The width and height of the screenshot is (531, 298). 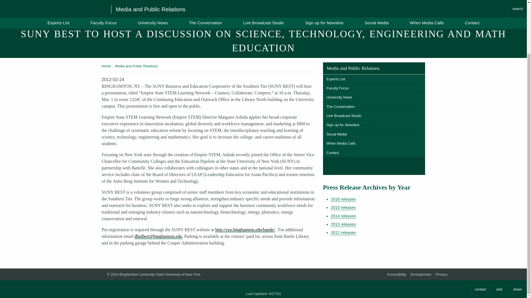 What do you see at coordinates (374, 107) in the screenshot?
I see `The Conversation` at bounding box center [374, 107].